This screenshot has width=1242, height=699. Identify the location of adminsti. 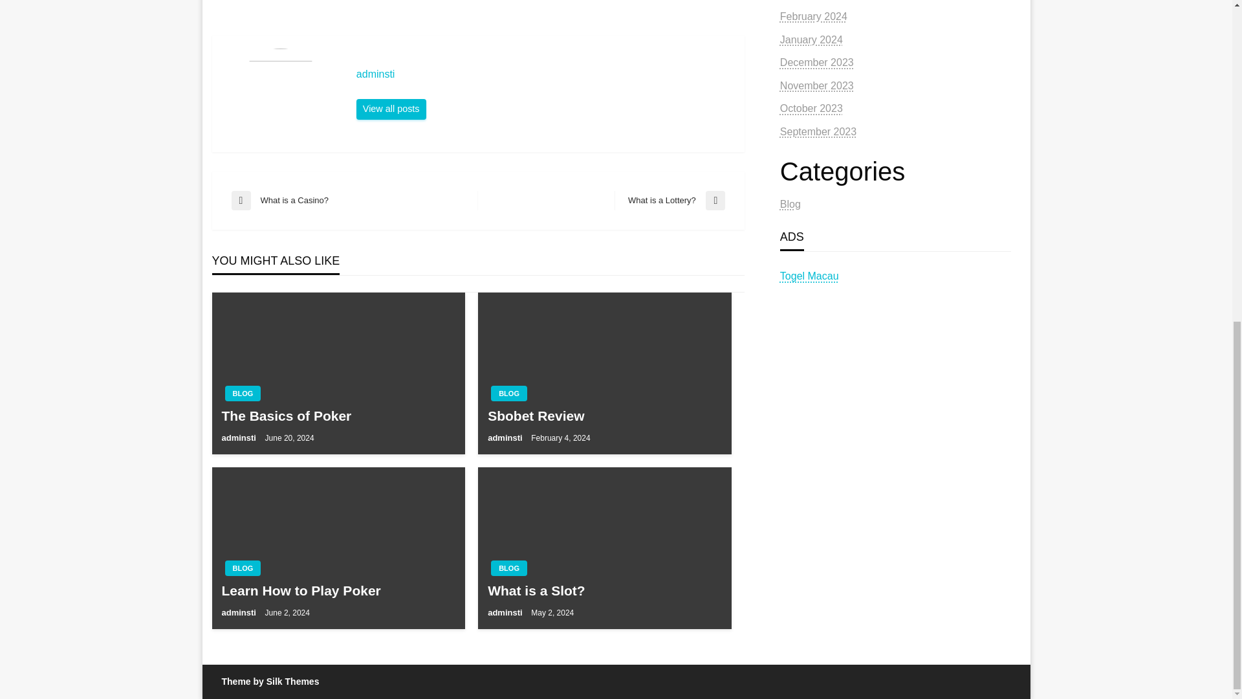
(604, 590).